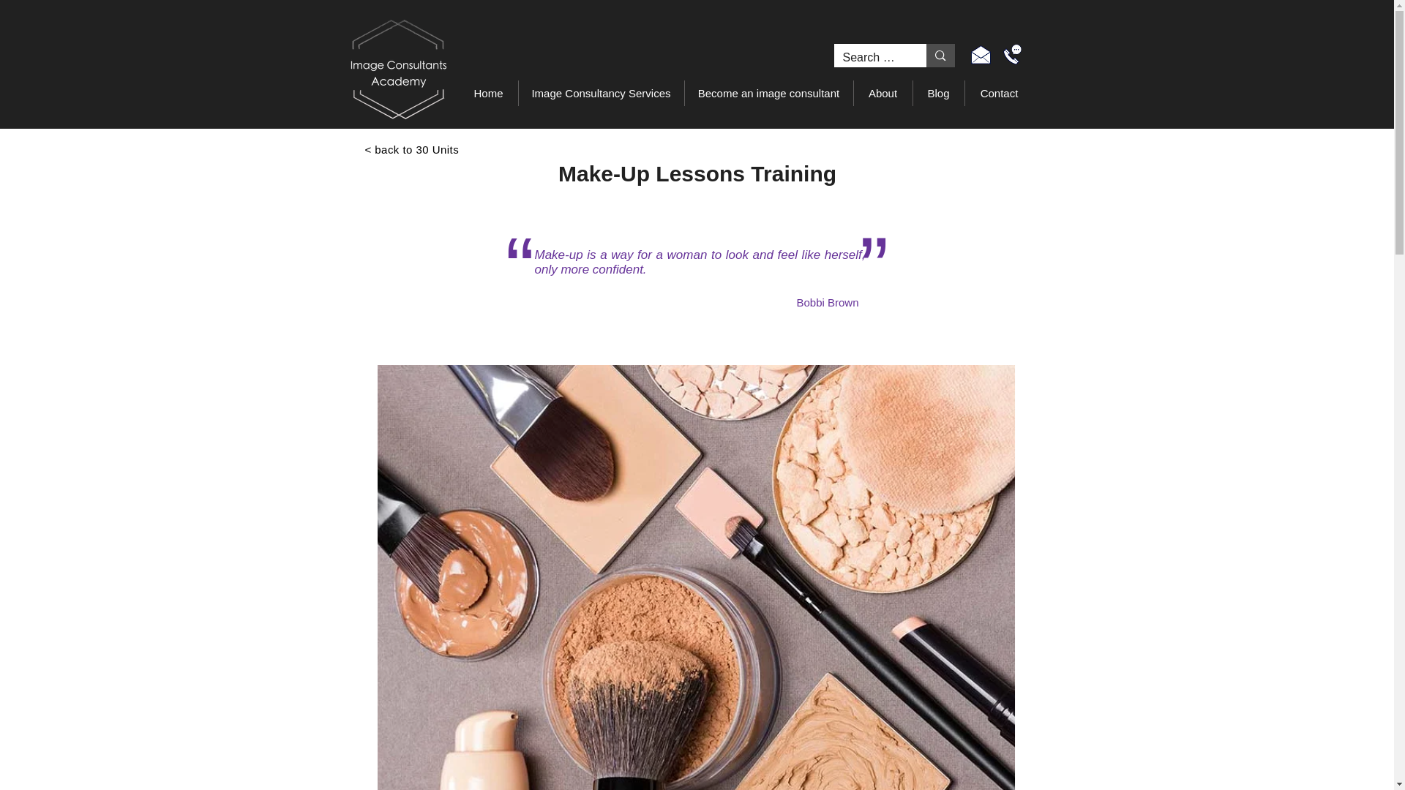 Image resolution: width=1405 pixels, height=790 pixels. Describe the element at coordinates (938, 93) in the screenshot. I see `Blog` at that location.